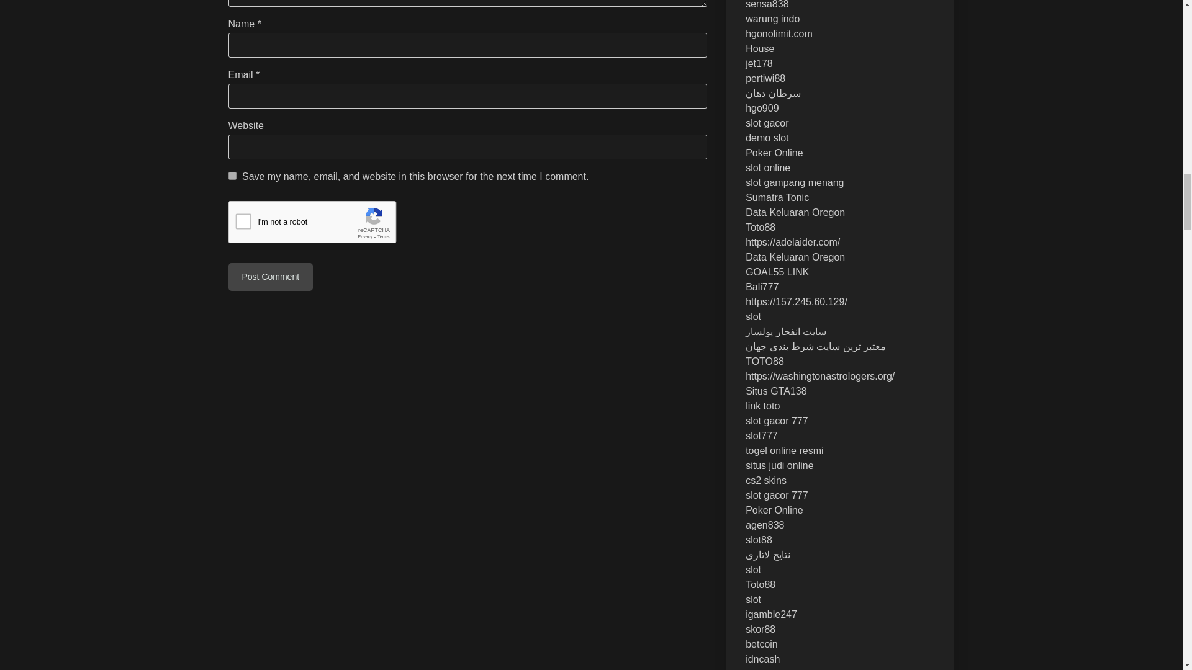 The height and width of the screenshot is (670, 1192). Describe the element at coordinates (271, 277) in the screenshot. I see `Post Comment` at that location.